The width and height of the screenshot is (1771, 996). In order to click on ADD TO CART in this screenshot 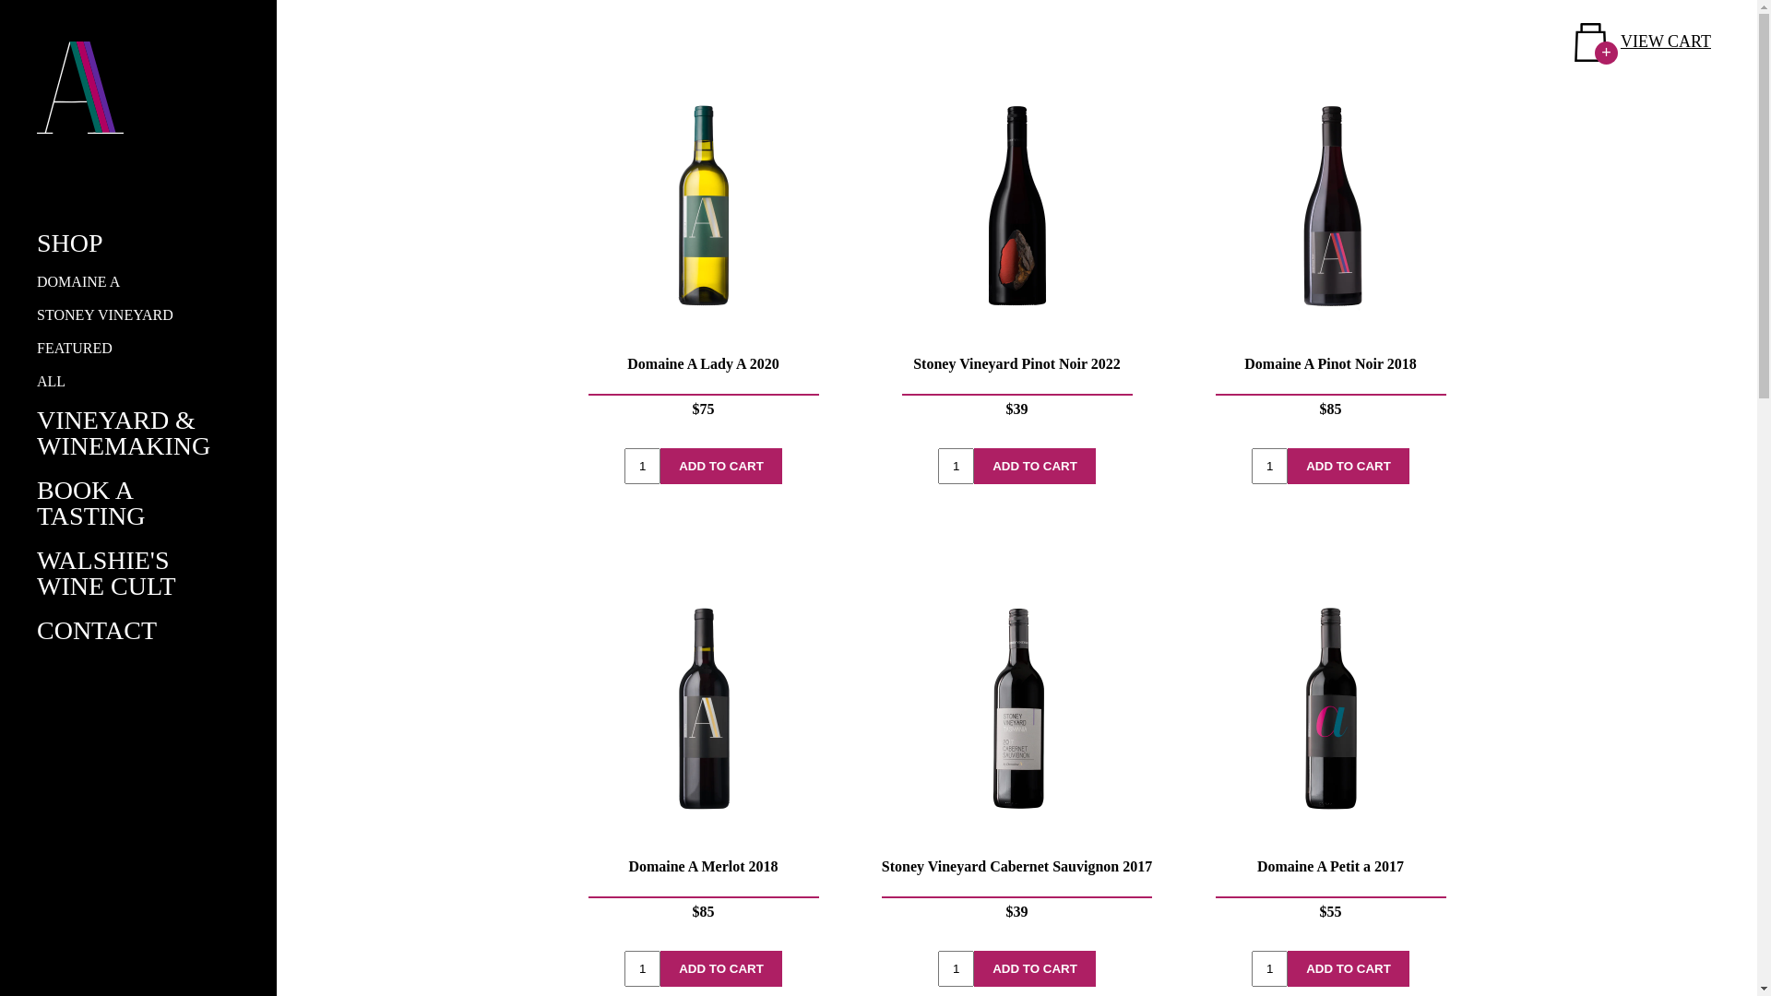, I will do `click(1349, 467)`.